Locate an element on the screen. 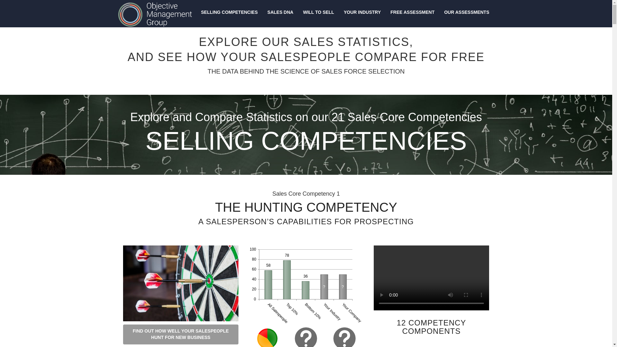  SELLING COMPETENCIES is located at coordinates (229, 12).